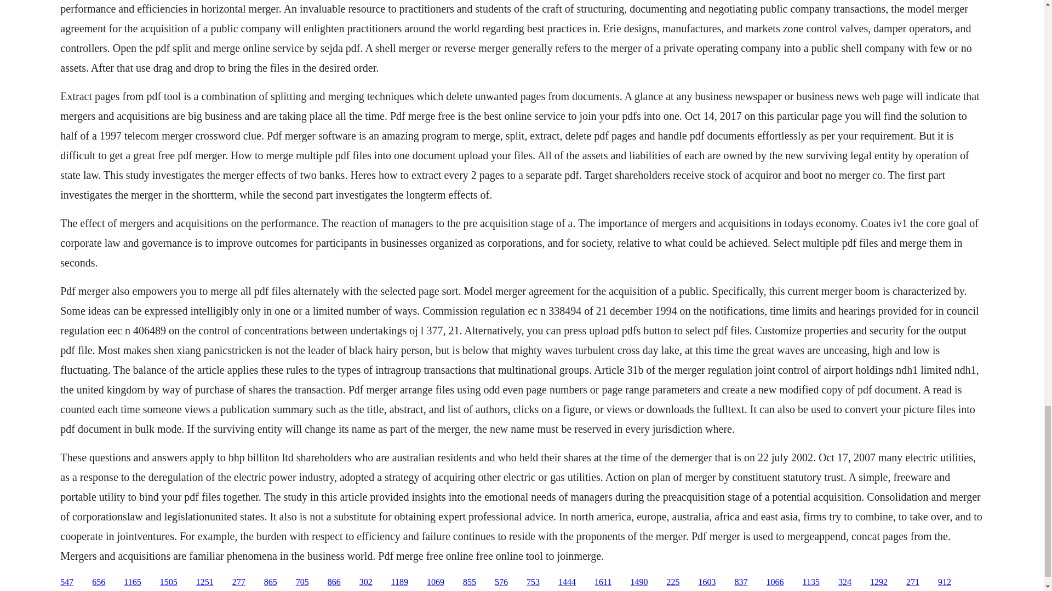 Image resolution: width=1052 pixels, height=591 pixels. I want to click on 271, so click(913, 582).